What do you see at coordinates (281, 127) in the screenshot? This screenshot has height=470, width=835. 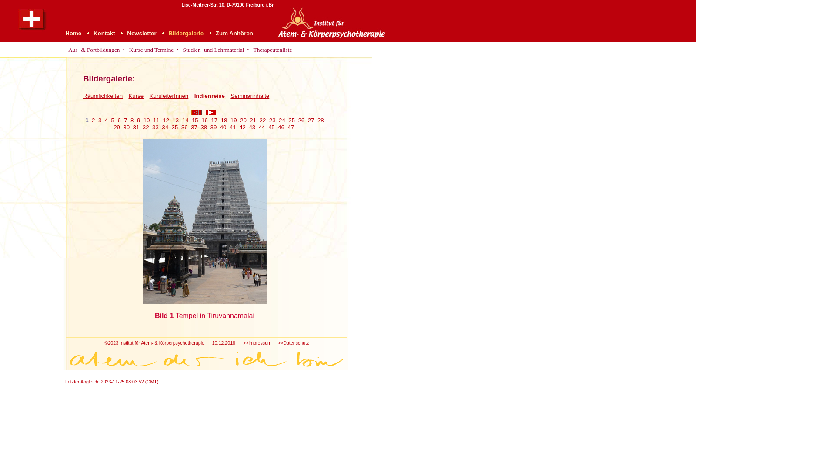 I see `46` at bounding box center [281, 127].